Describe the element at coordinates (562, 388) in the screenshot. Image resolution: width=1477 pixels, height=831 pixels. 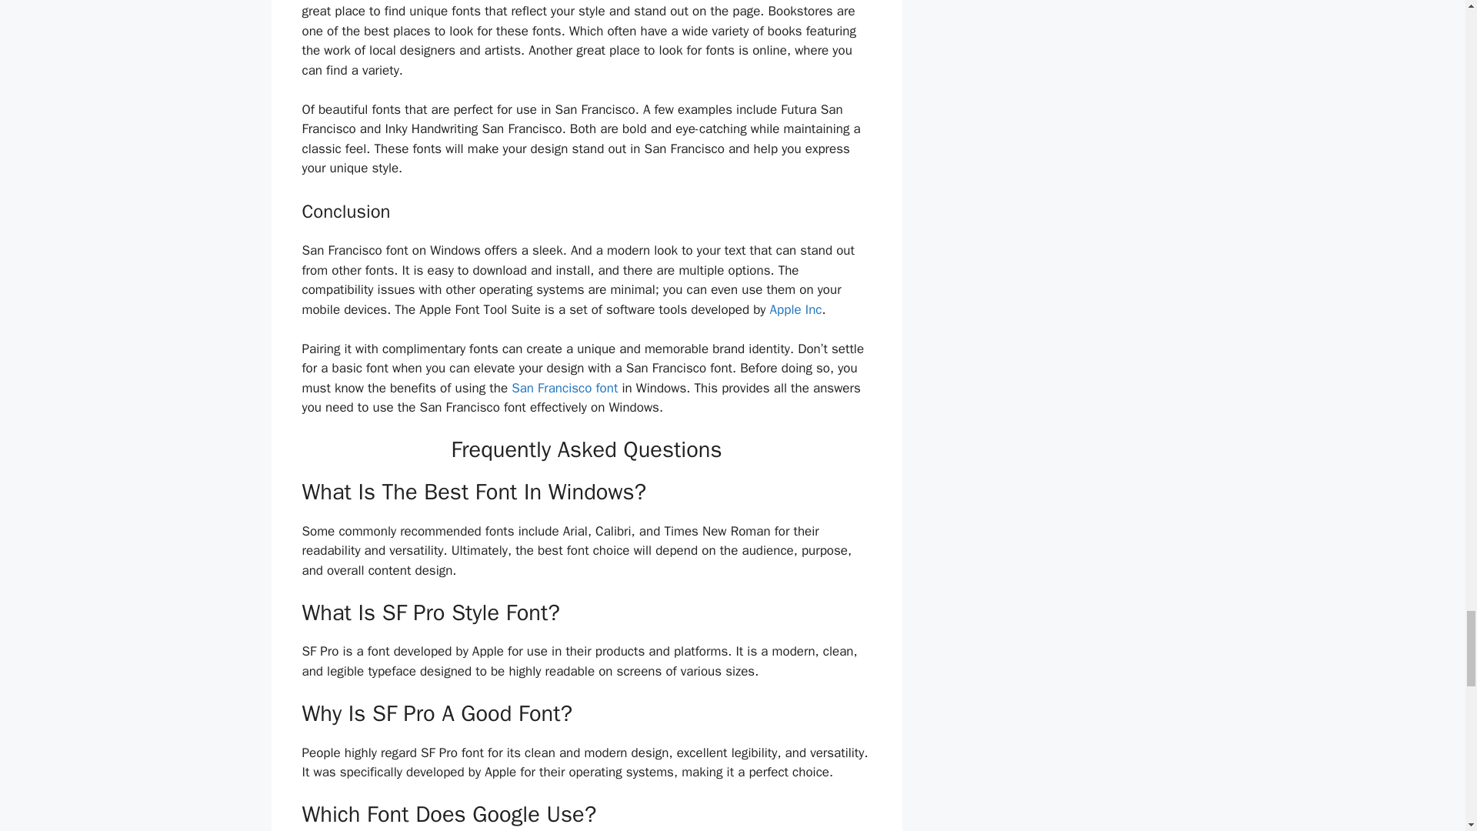
I see `San Francisco font` at that location.